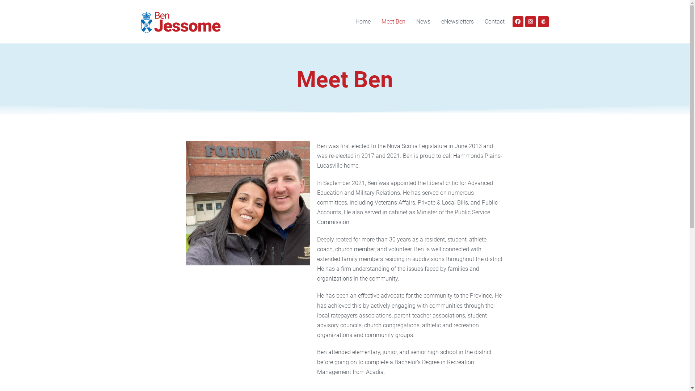 This screenshot has width=695, height=391. Describe the element at coordinates (458, 22) in the screenshot. I see `eNewsletters` at that location.